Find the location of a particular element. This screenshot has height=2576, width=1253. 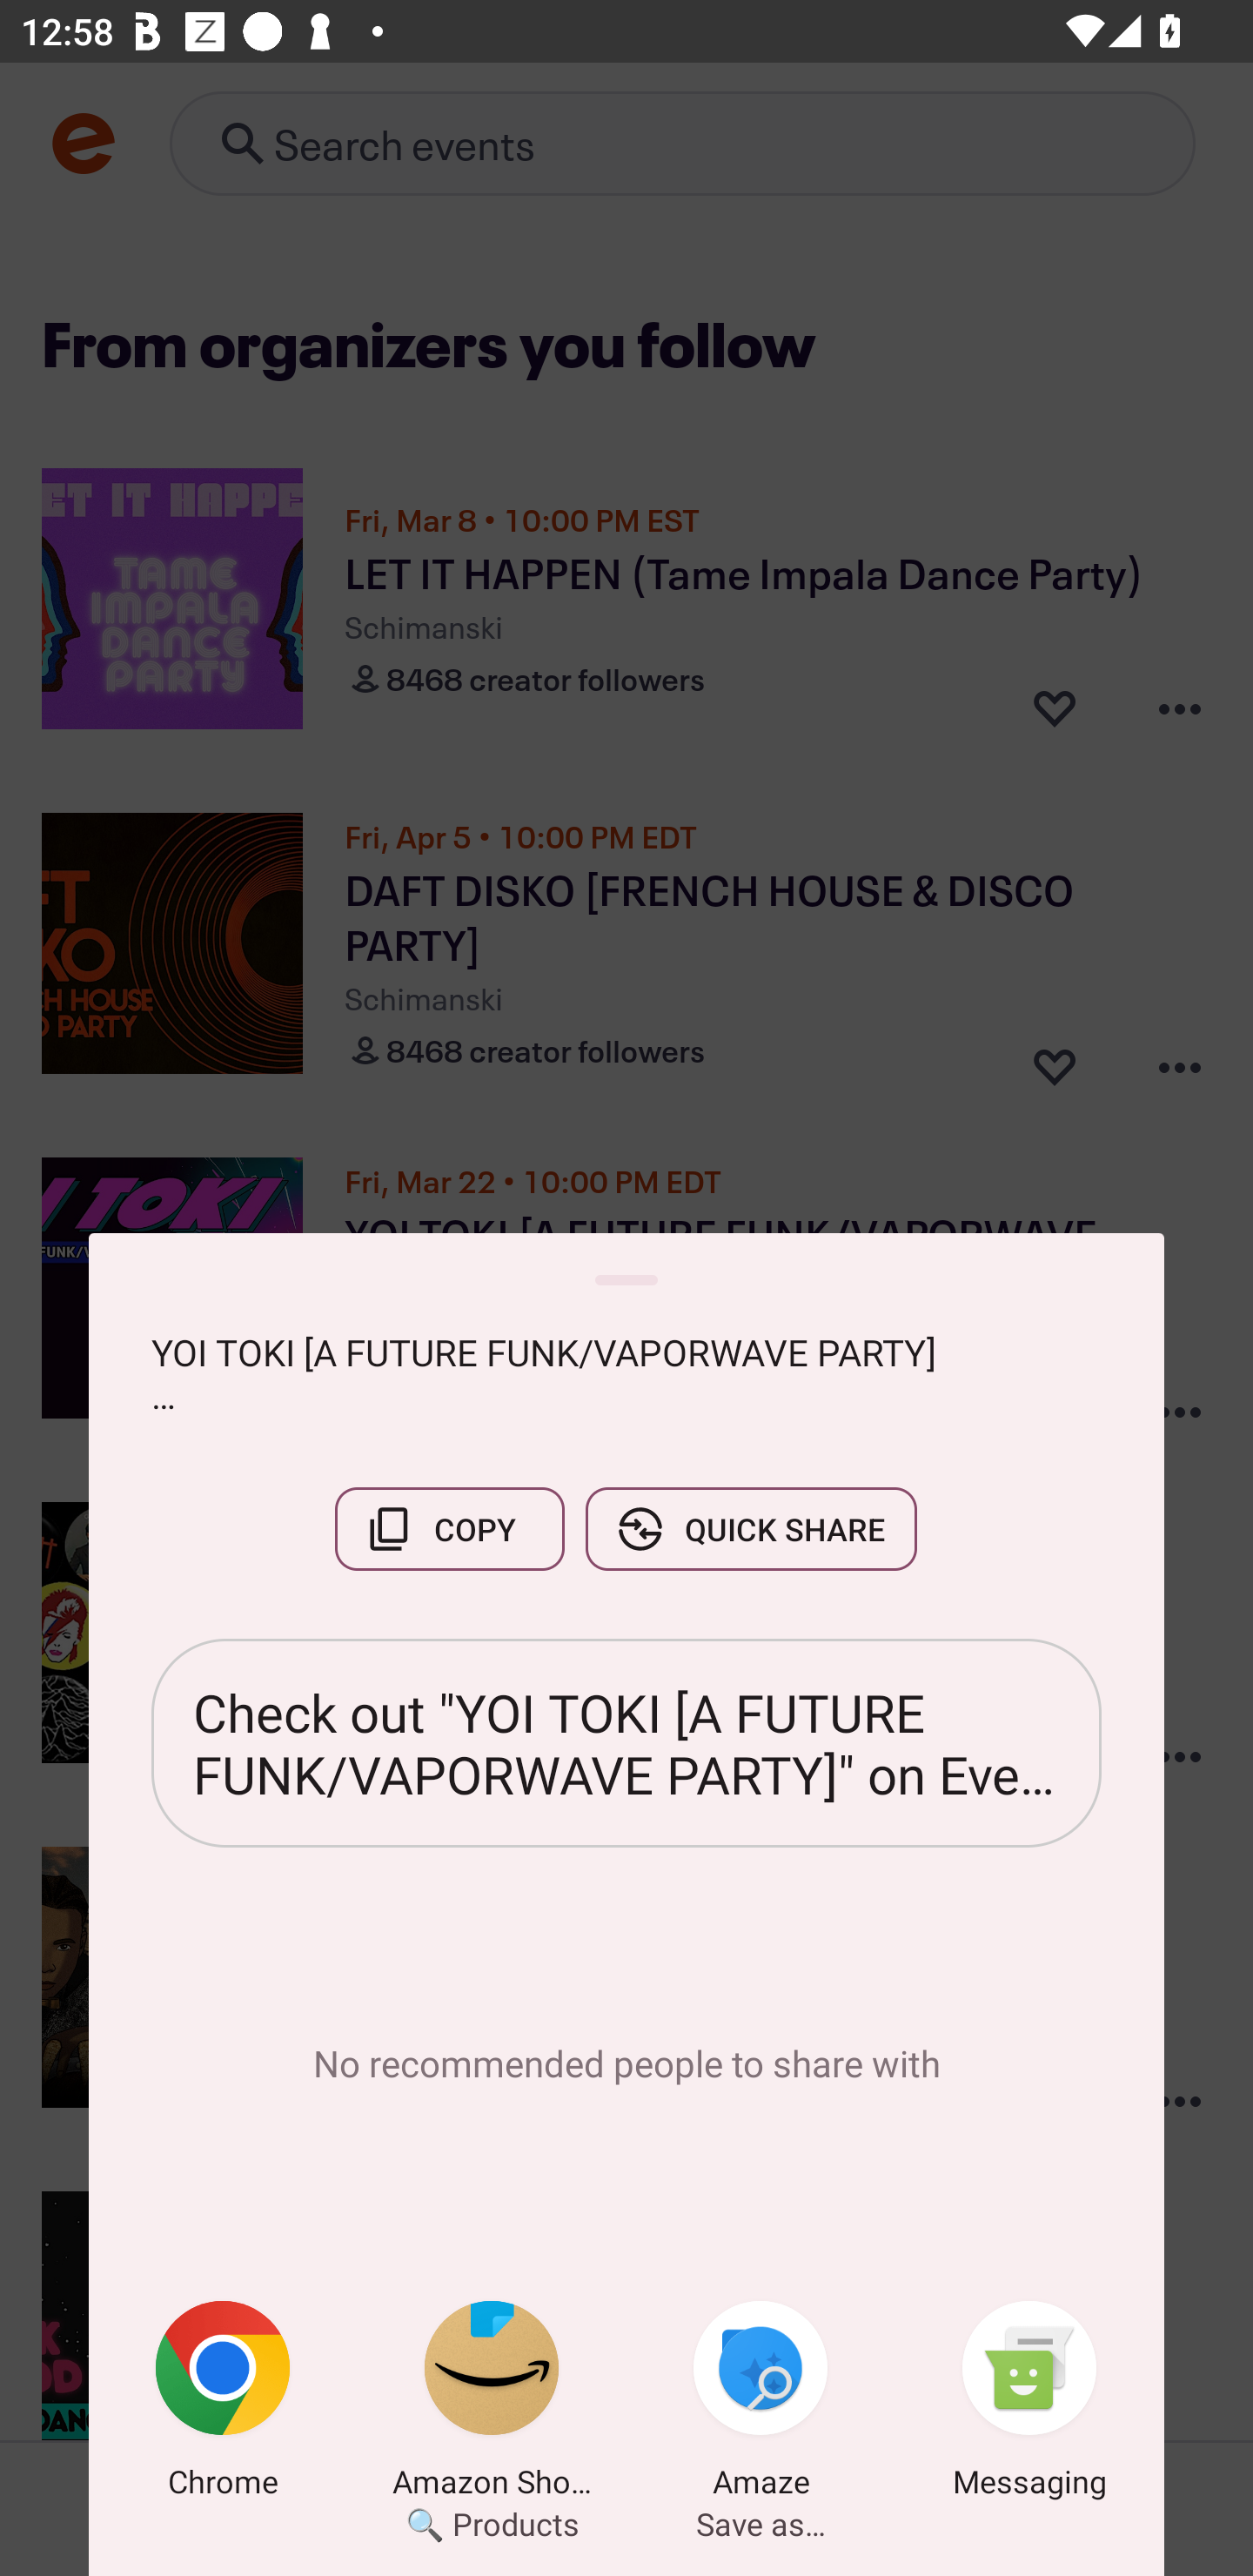

QUICK SHARE is located at coordinates (751, 1528).